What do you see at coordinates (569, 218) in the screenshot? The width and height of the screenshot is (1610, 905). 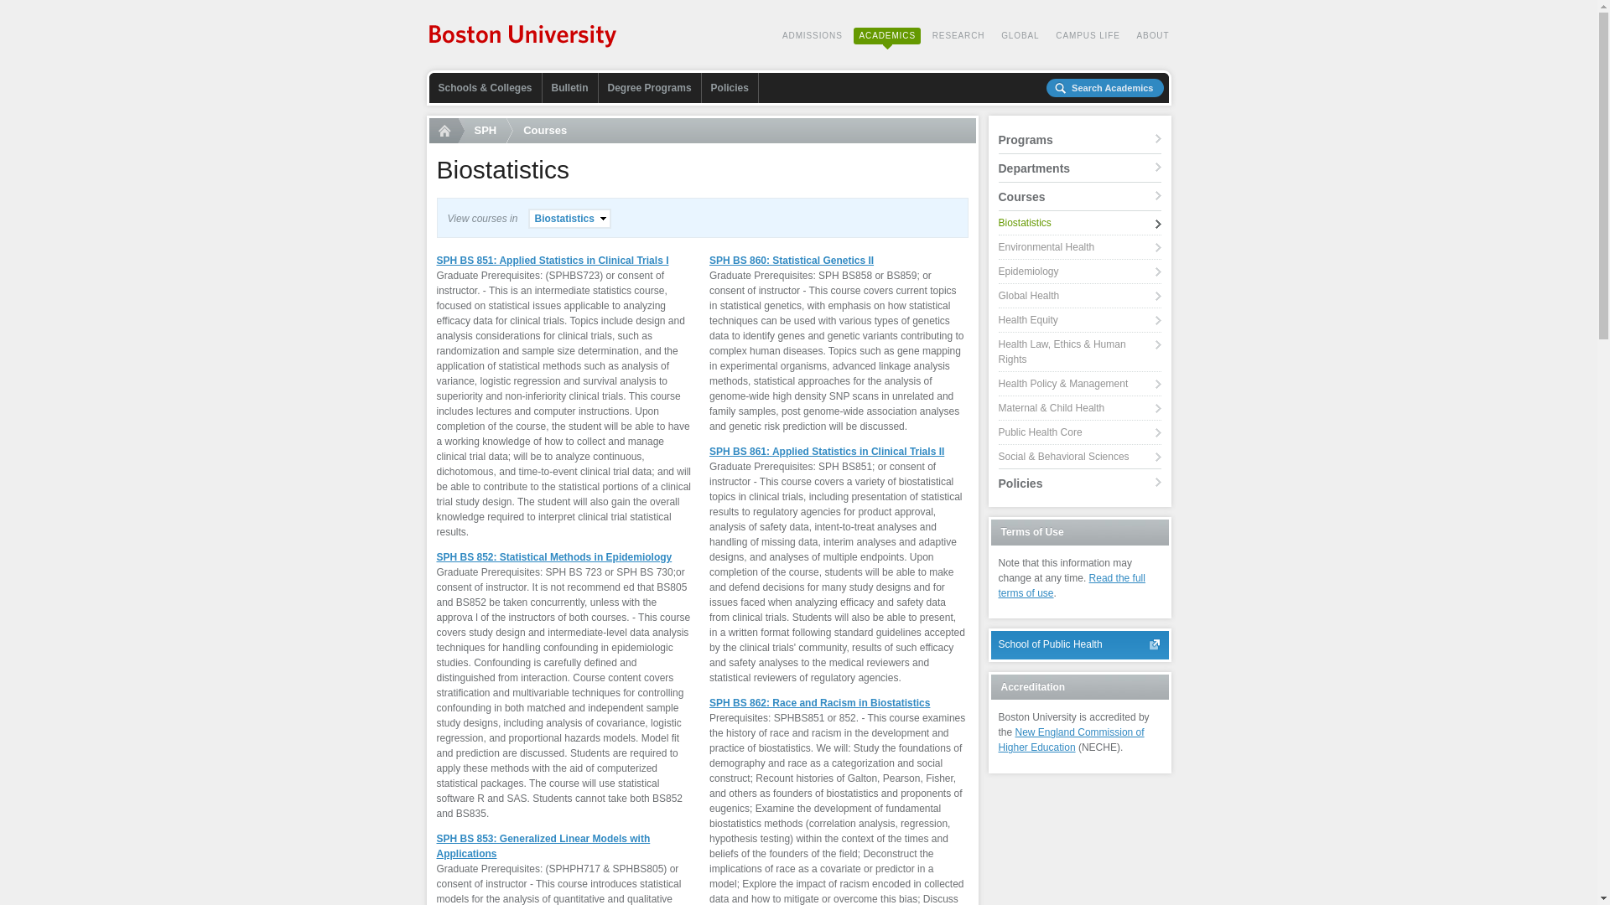 I see `Biostatistics` at bounding box center [569, 218].